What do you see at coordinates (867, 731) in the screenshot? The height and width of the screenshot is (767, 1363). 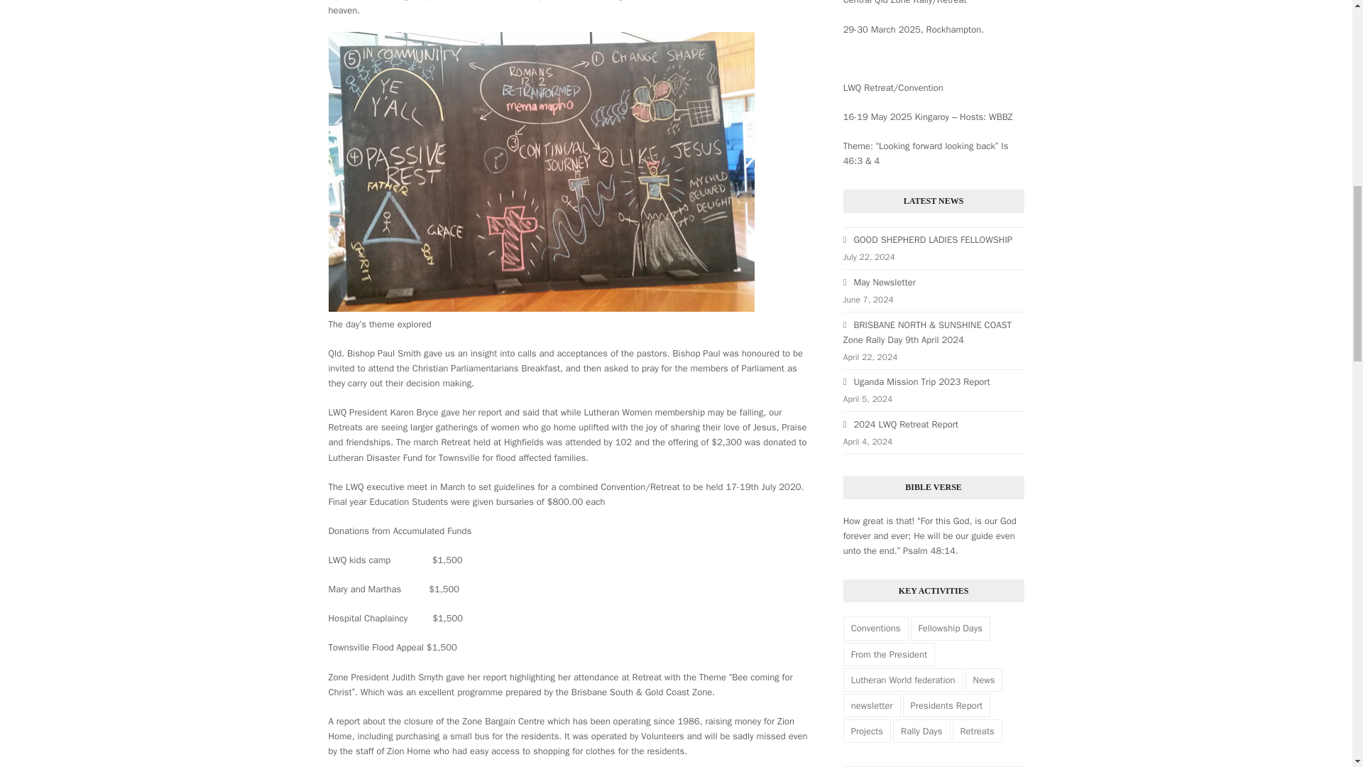 I see `Projects` at bounding box center [867, 731].